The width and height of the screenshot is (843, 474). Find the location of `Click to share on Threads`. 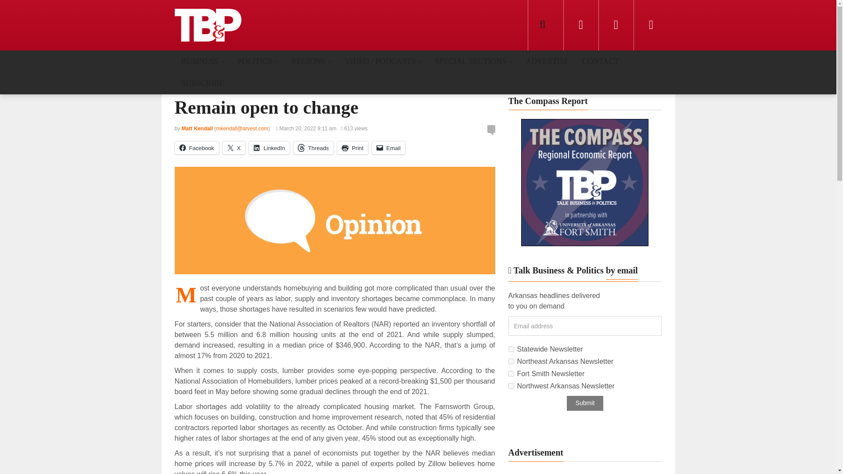

Click to share on Threads is located at coordinates (313, 147).